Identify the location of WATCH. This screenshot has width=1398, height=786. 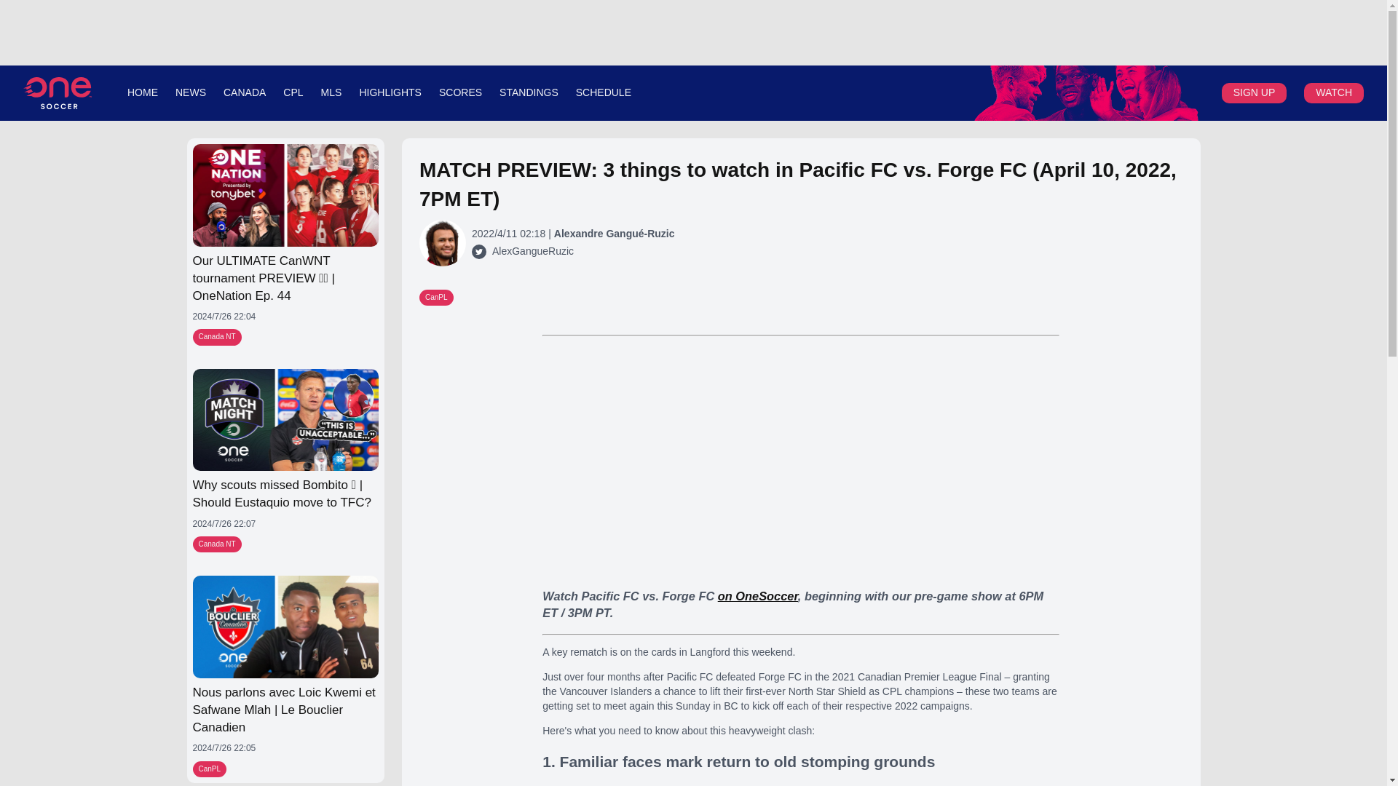
(1333, 92).